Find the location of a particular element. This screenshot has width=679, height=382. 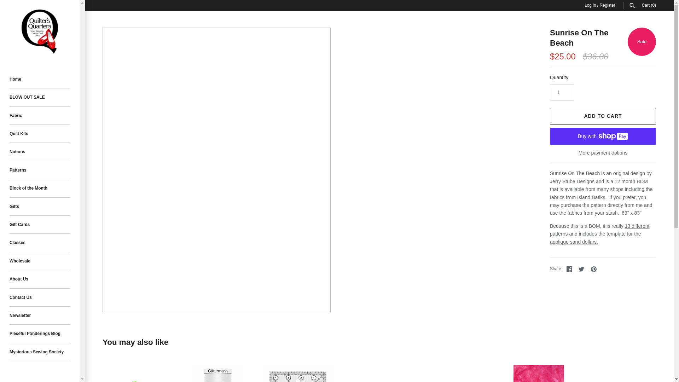

Register is located at coordinates (607, 5).